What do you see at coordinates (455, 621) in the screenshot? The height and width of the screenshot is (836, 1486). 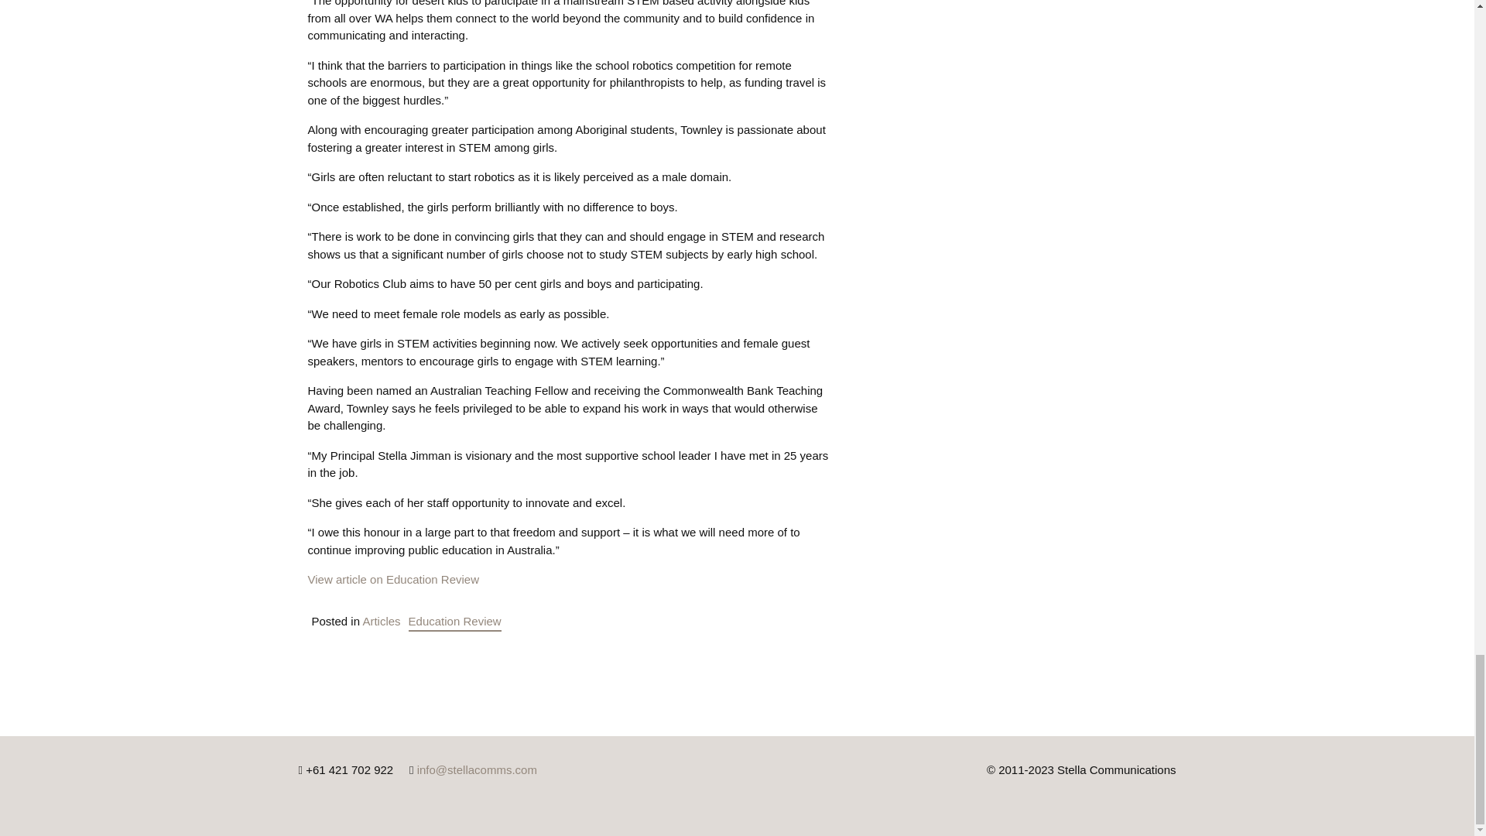 I see `Education Review` at bounding box center [455, 621].